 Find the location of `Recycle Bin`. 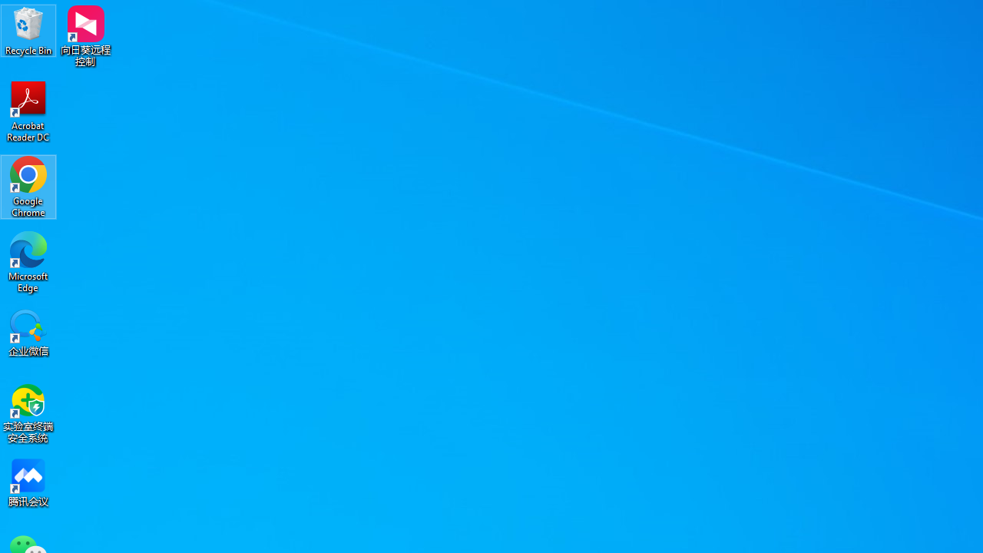

Recycle Bin is located at coordinates (28, 31).